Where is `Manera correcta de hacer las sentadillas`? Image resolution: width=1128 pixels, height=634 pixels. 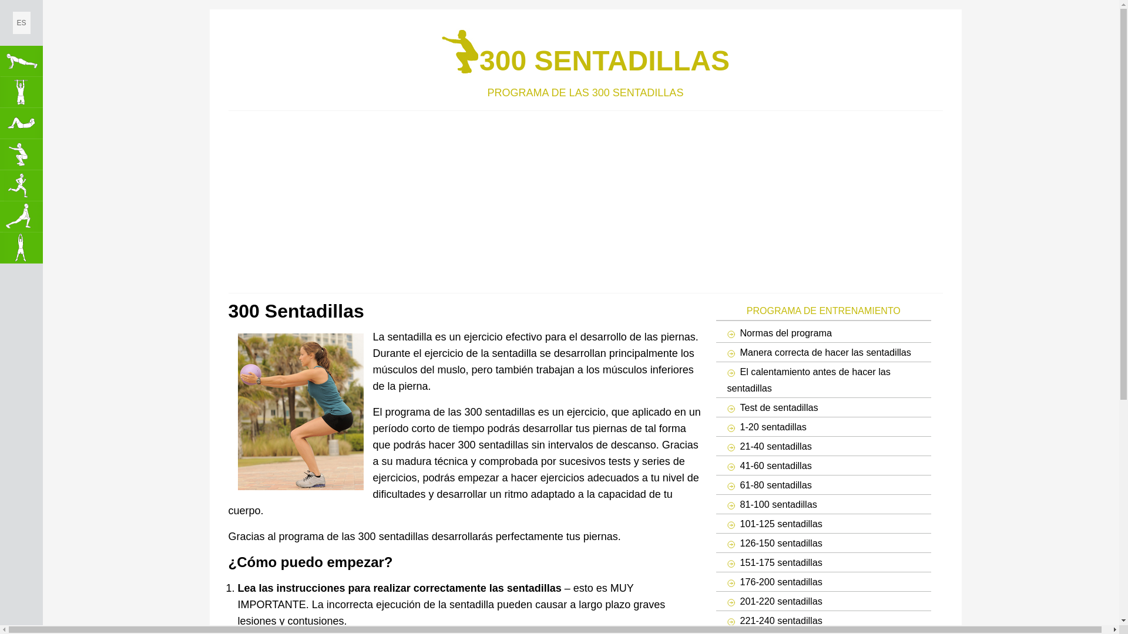
Manera correcta de hacer las sentadillas is located at coordinates (824, 352).